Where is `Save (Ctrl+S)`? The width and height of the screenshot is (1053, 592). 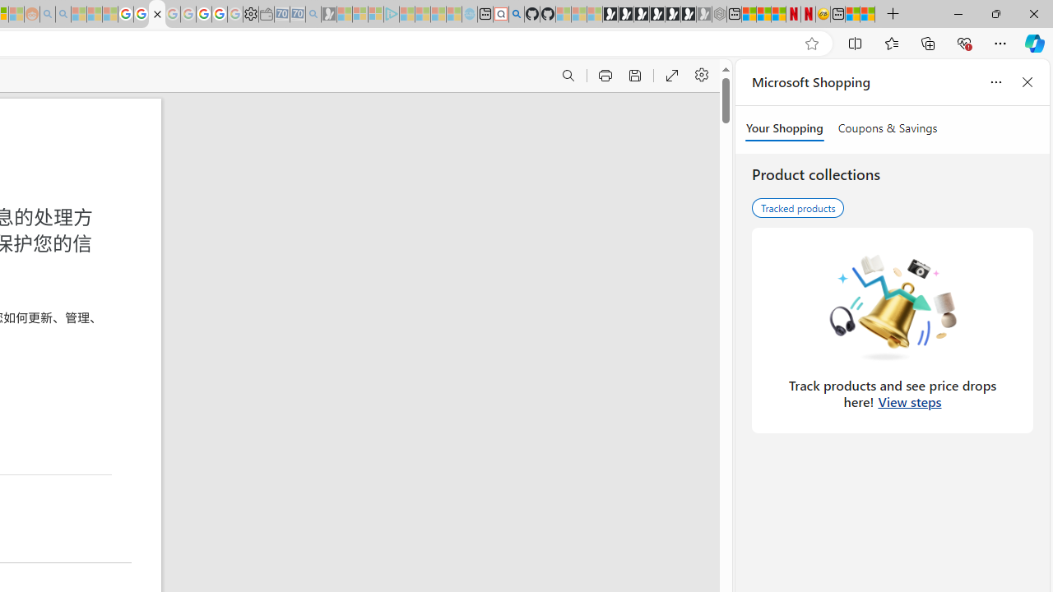
Save (Ctrl+S) is located at coordinates (633, 76).